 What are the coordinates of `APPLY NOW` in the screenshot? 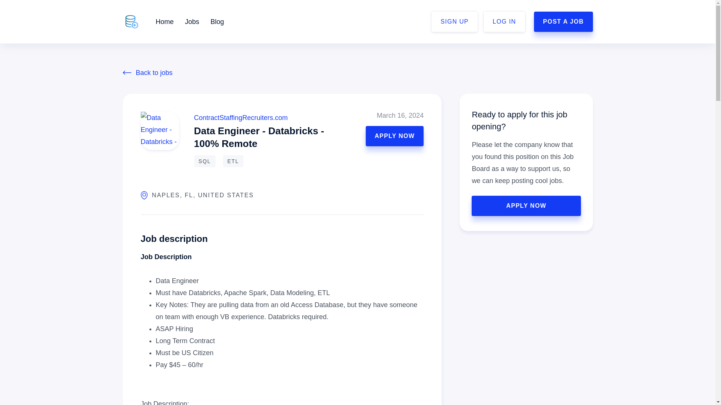 It's located at (394, 136).